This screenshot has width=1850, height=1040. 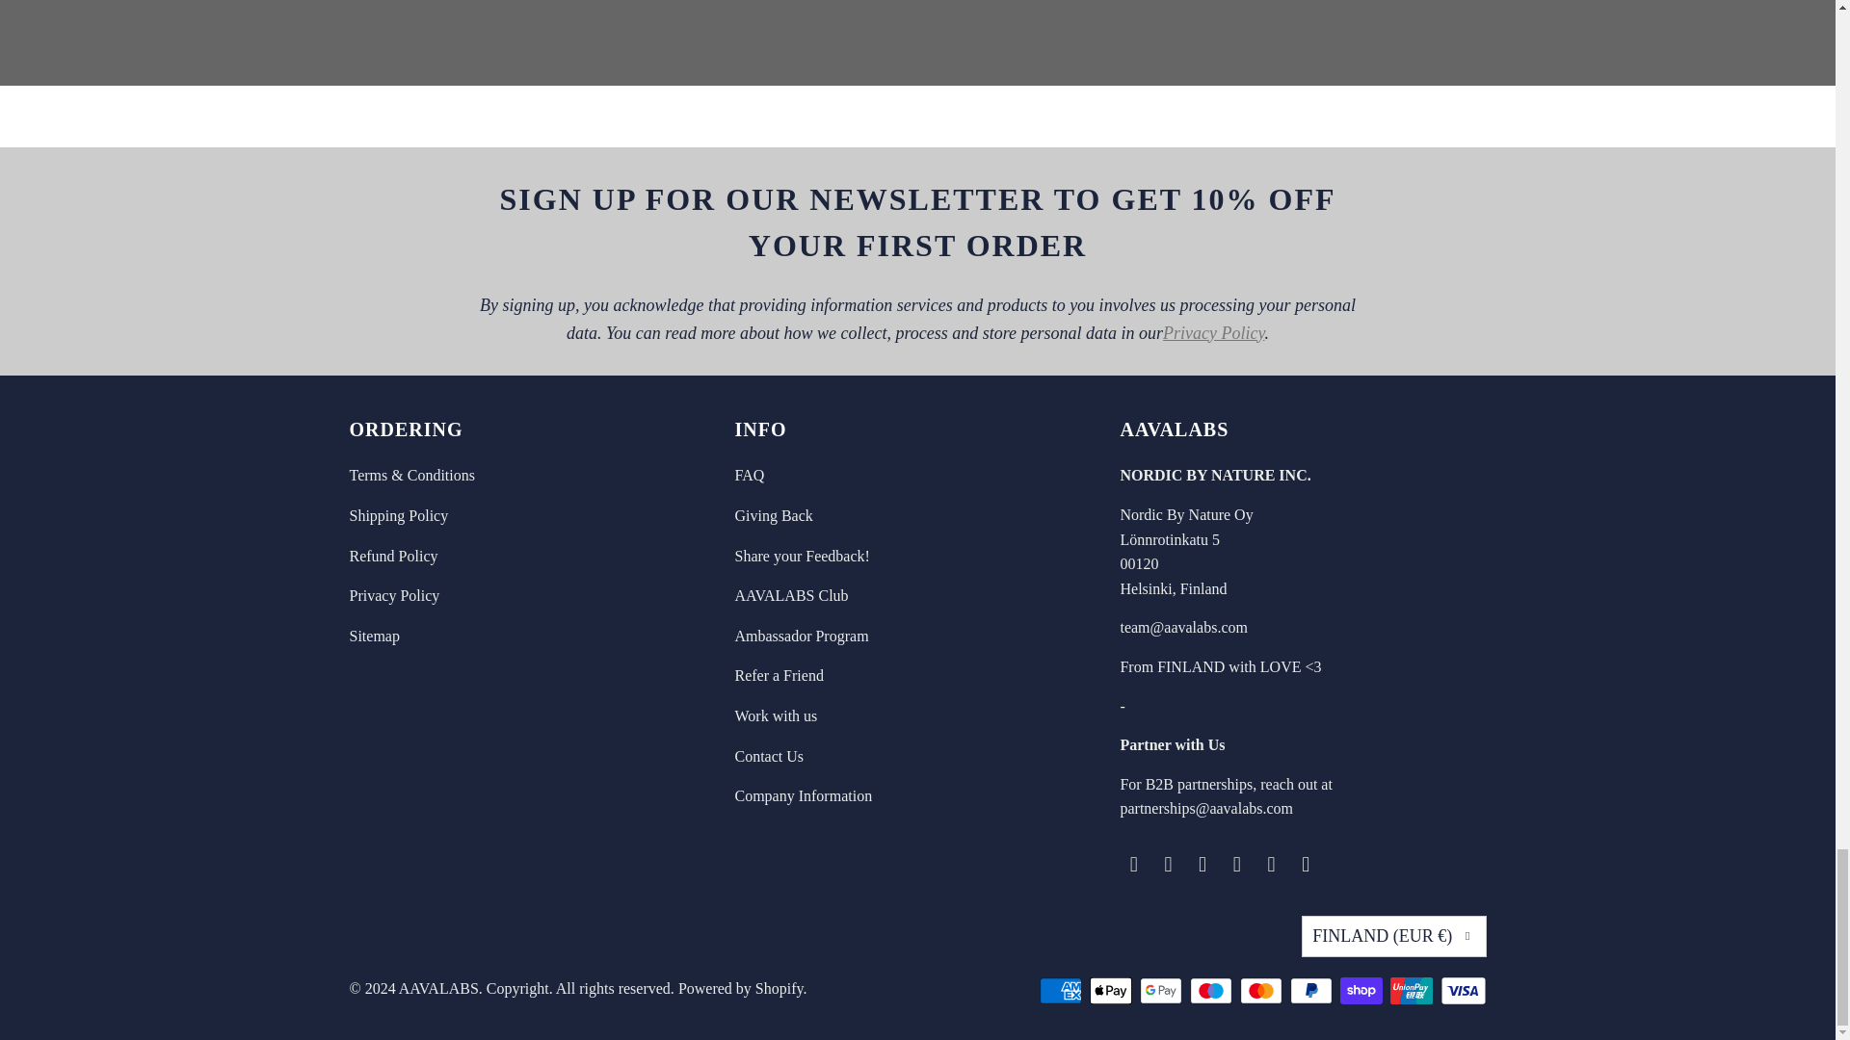 What do you see at coordinates (1262, 991) in the screenshot?
I see `Mastercard` at bounding box center [1262, 991].